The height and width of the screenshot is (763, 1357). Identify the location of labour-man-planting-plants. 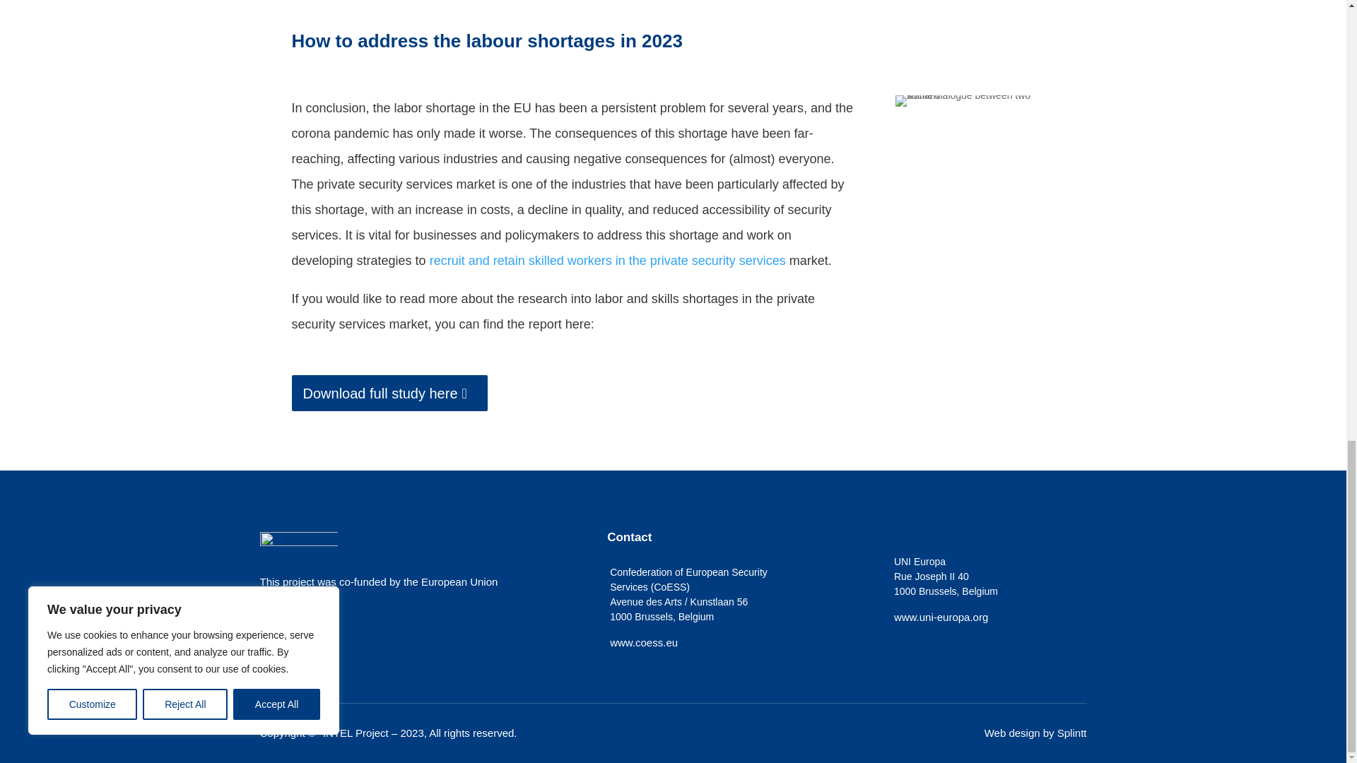
(975, 101).